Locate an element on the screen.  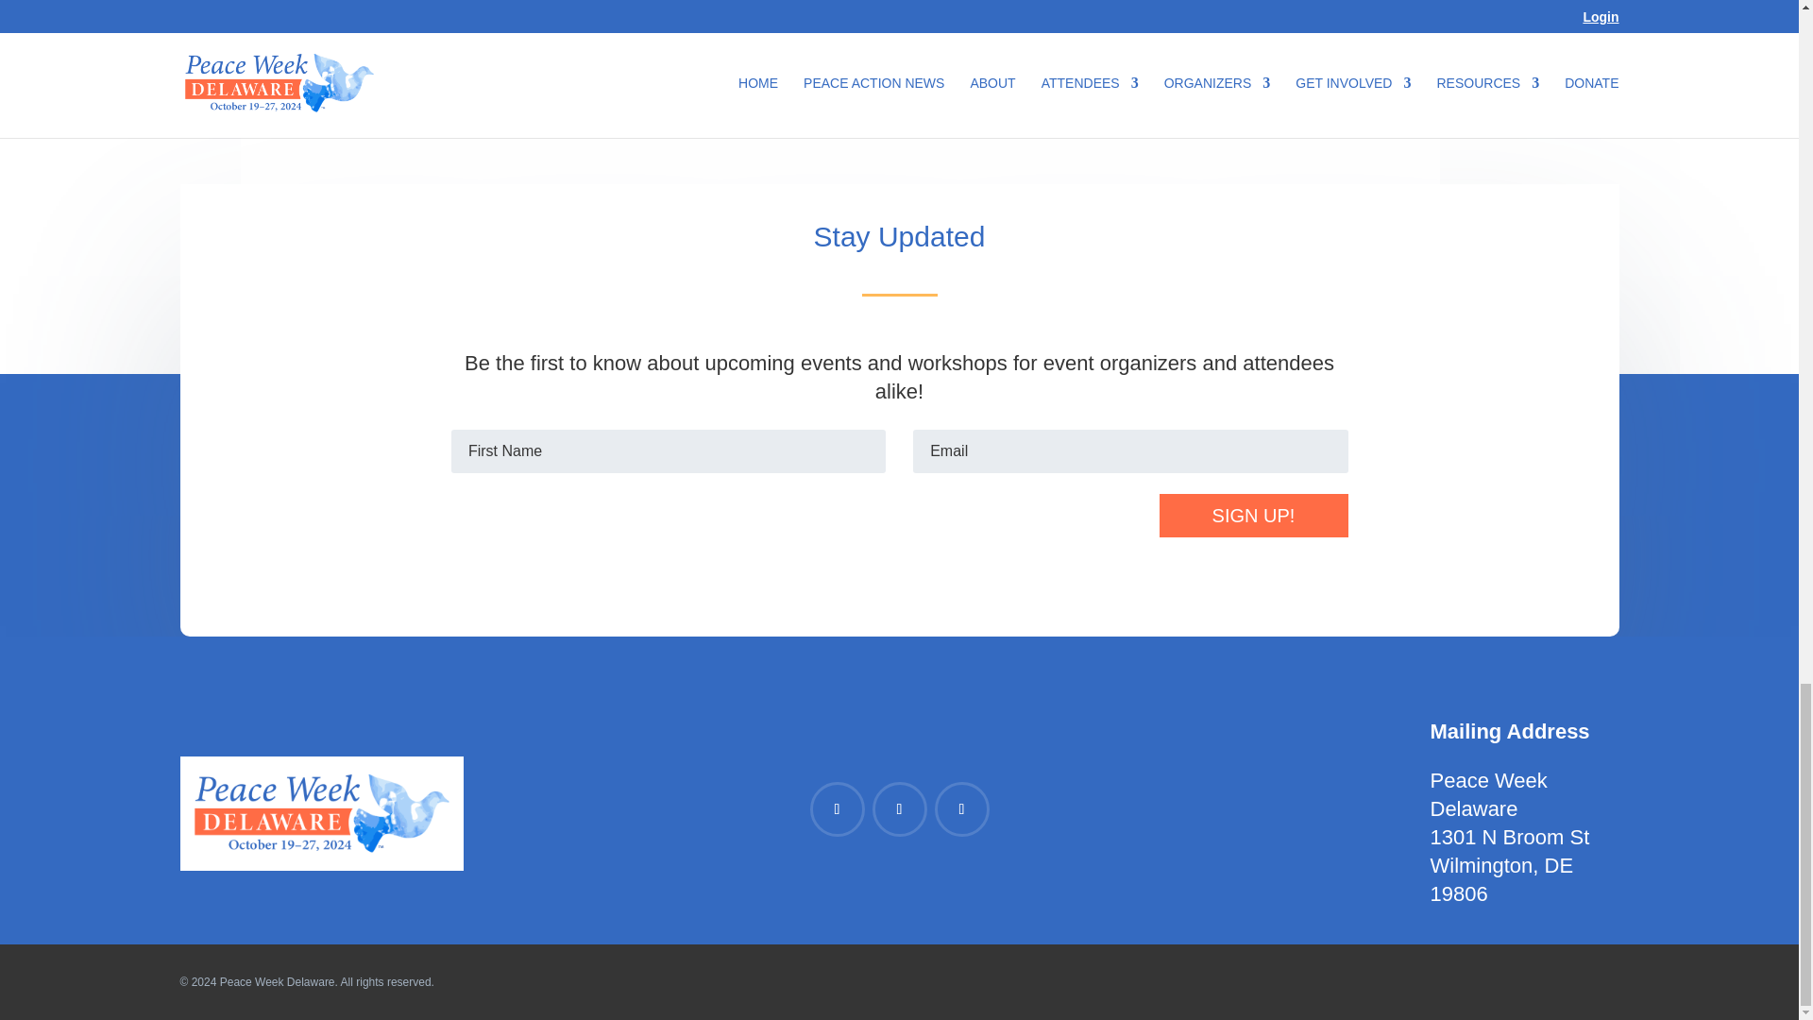
Follow on Instagram is located at coordinates (899, 808).